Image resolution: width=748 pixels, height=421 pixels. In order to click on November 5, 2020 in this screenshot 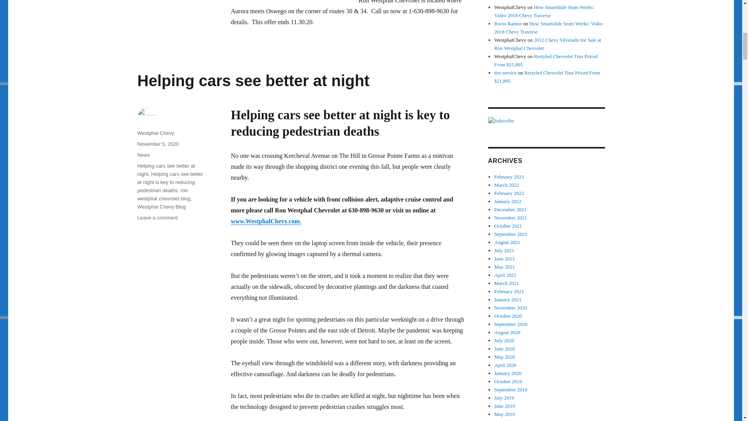, I will do `click(157, 143)`.